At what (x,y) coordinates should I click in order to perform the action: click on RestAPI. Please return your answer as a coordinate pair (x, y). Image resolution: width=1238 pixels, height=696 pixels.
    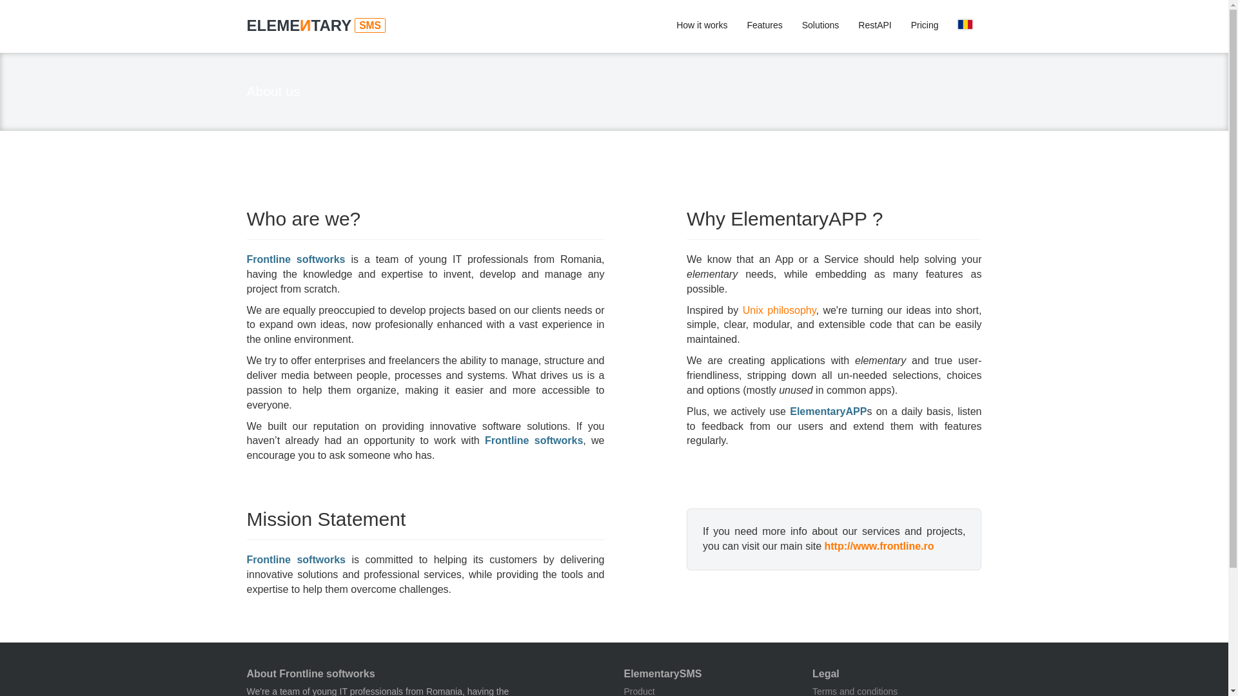
    Looking at the image, I should click on (874, 26).